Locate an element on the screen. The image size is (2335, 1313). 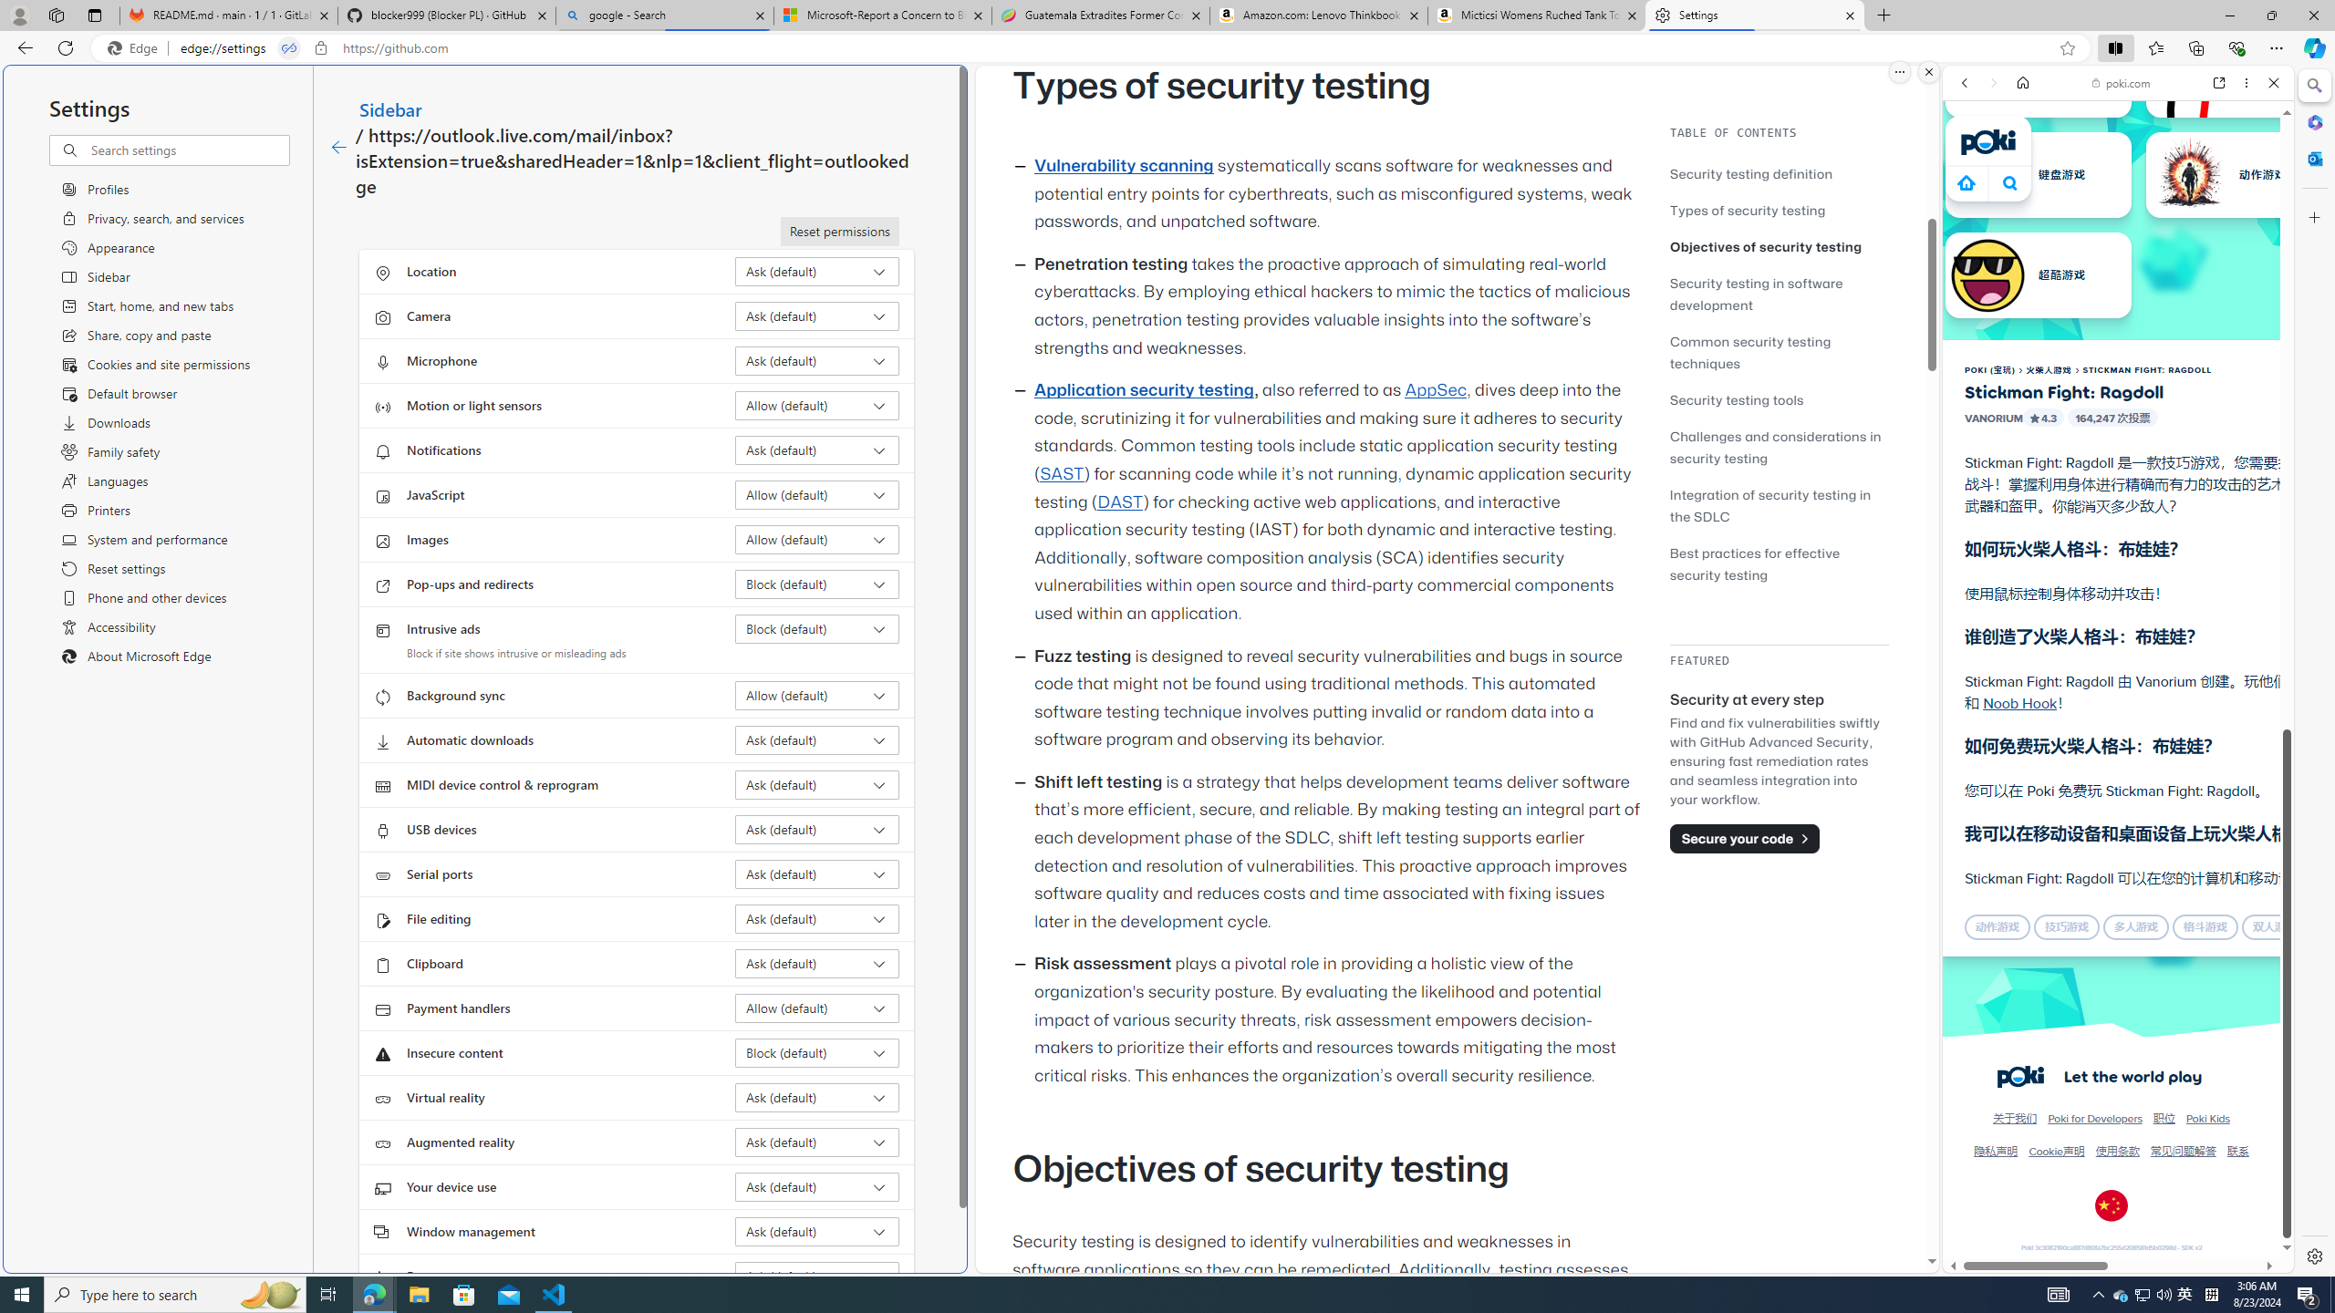
Poki - Free Online Games - Play Now! is located at coordinates (2111, 282).